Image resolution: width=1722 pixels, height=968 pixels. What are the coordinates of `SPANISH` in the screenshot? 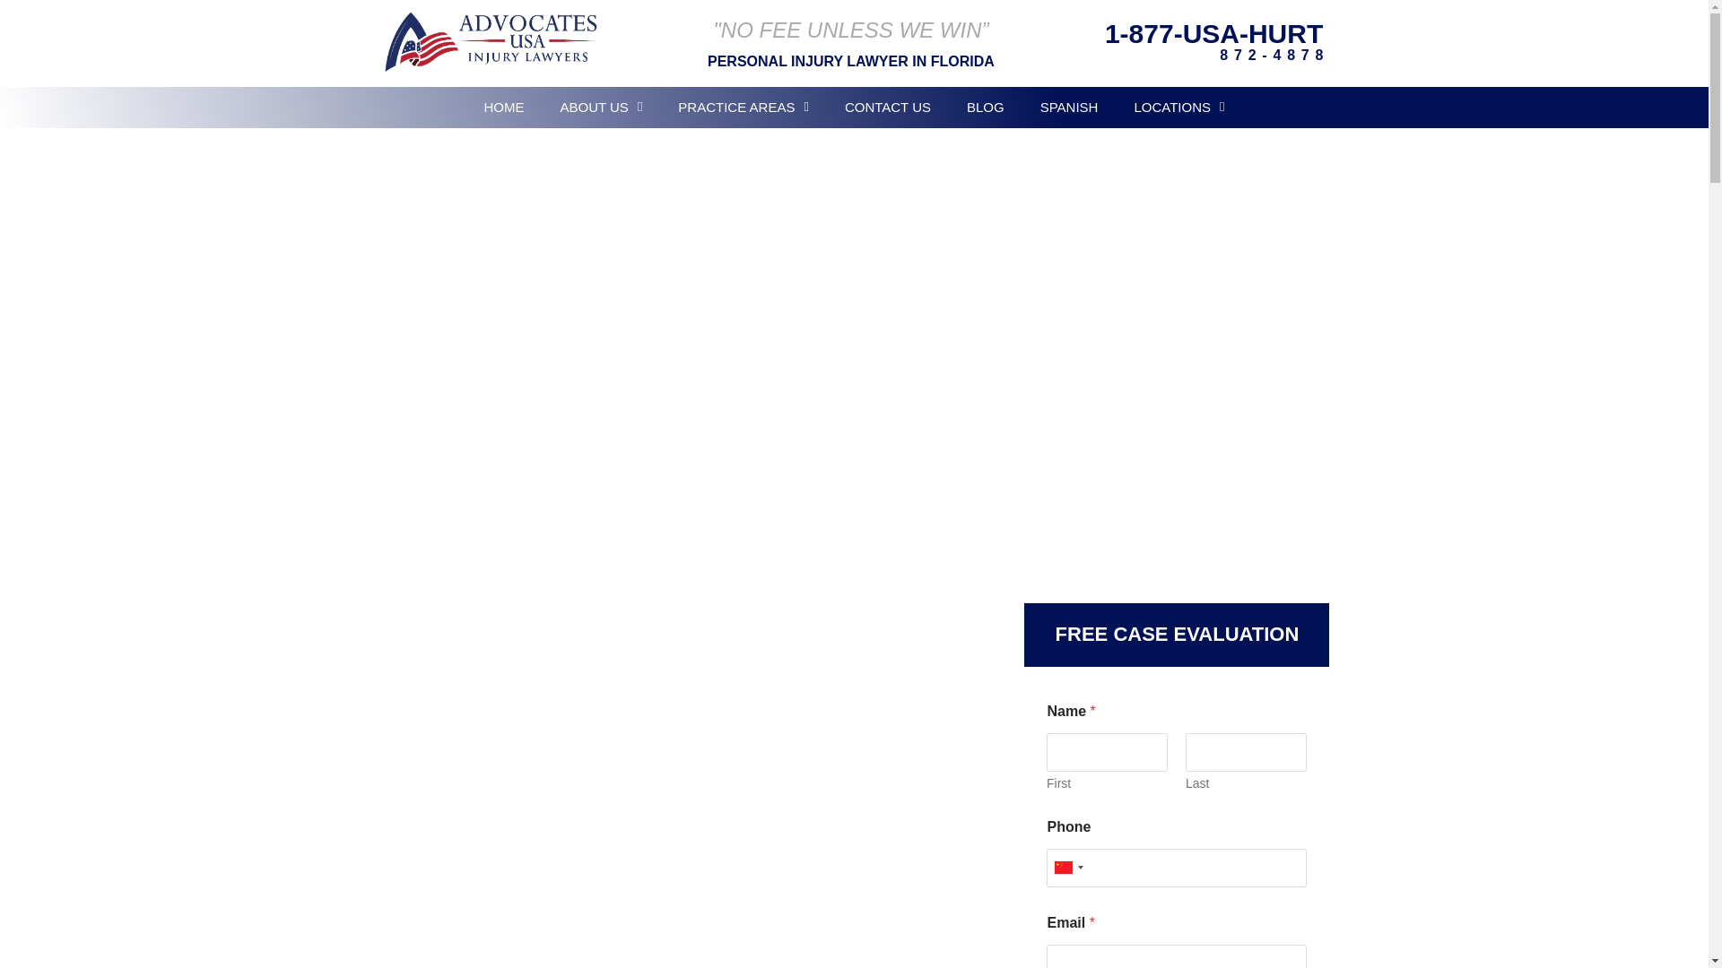 It's located at (1069, 107).